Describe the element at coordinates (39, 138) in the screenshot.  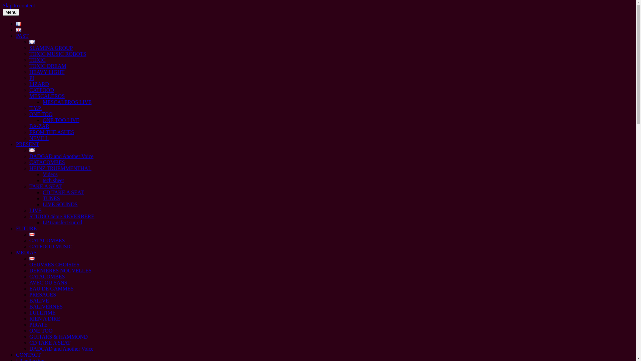
I see `NEVILL` at that location.